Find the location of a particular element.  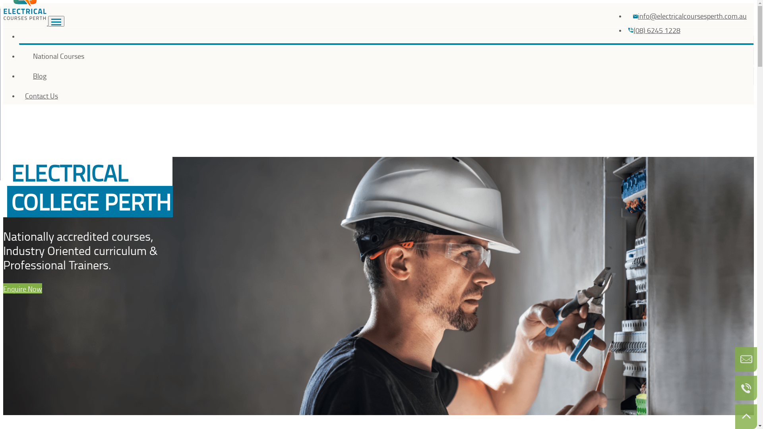

Blog is located at coordinates (386, 76).